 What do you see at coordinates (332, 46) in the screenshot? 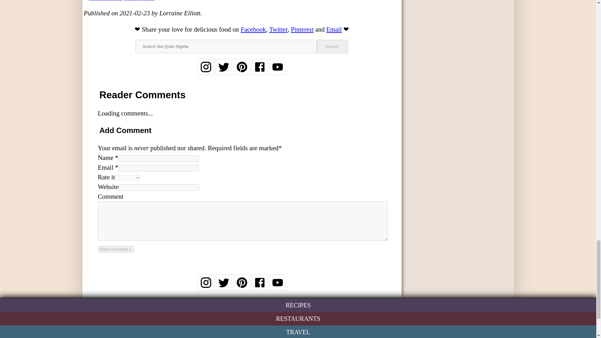
I see `Search` at bounding box center [332, 46].